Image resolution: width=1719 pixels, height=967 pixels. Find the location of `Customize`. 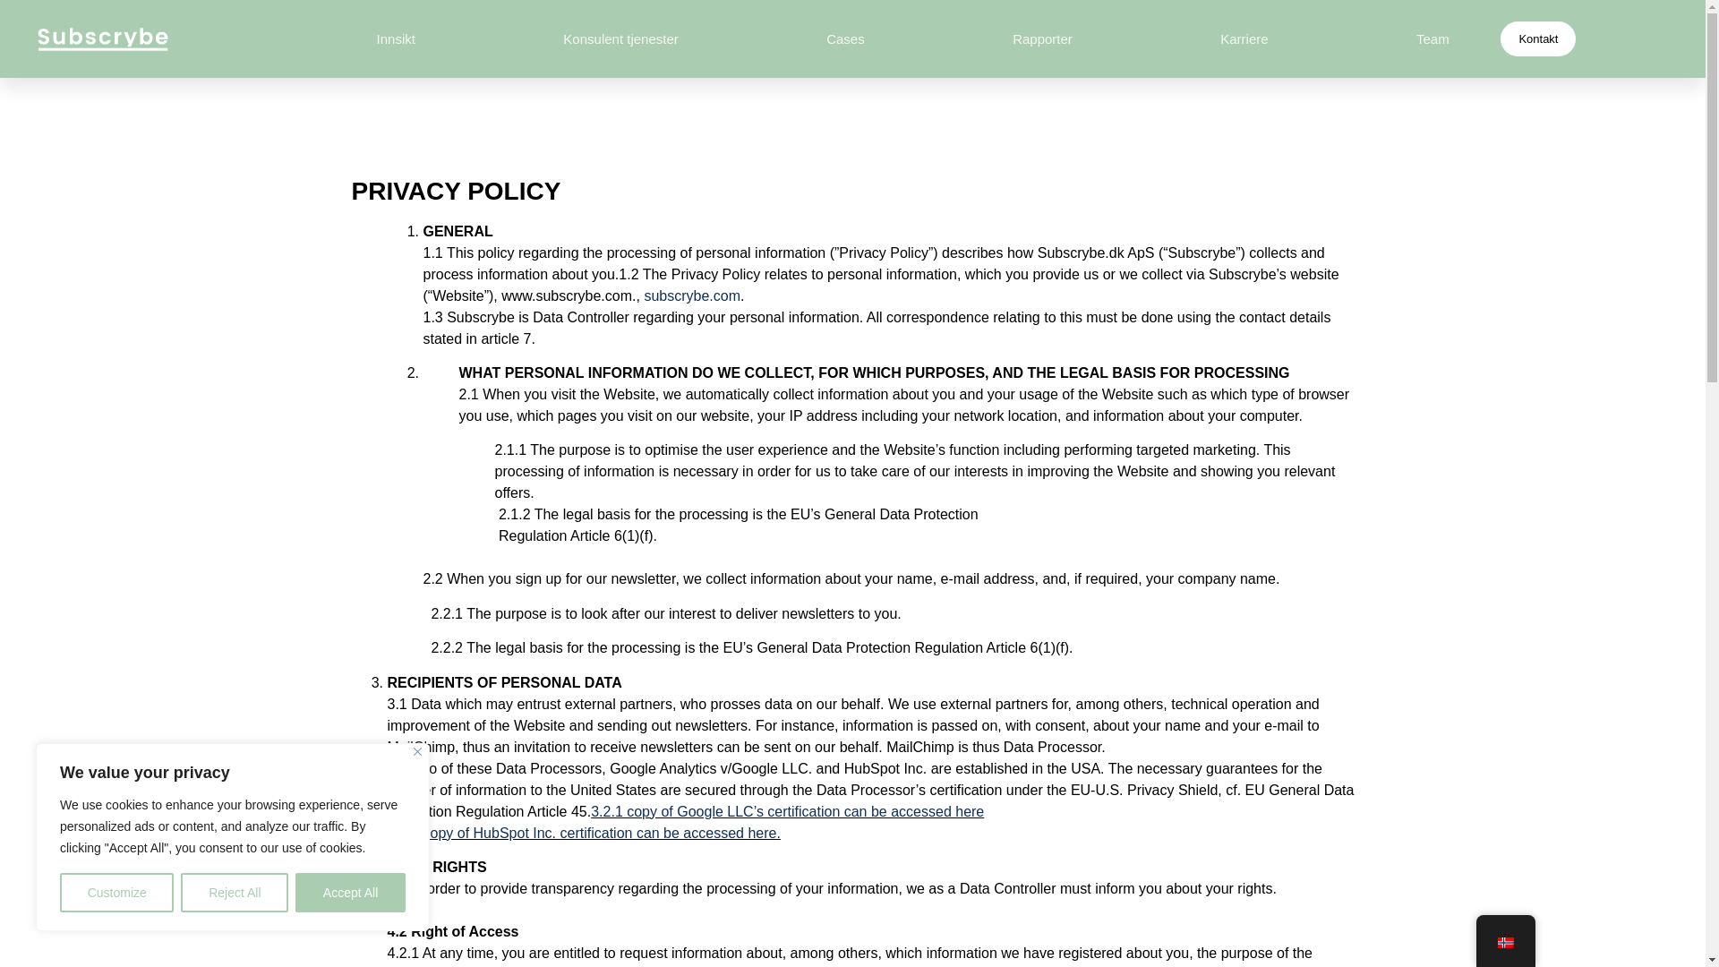

Customize is located at coordinates (116, 893).